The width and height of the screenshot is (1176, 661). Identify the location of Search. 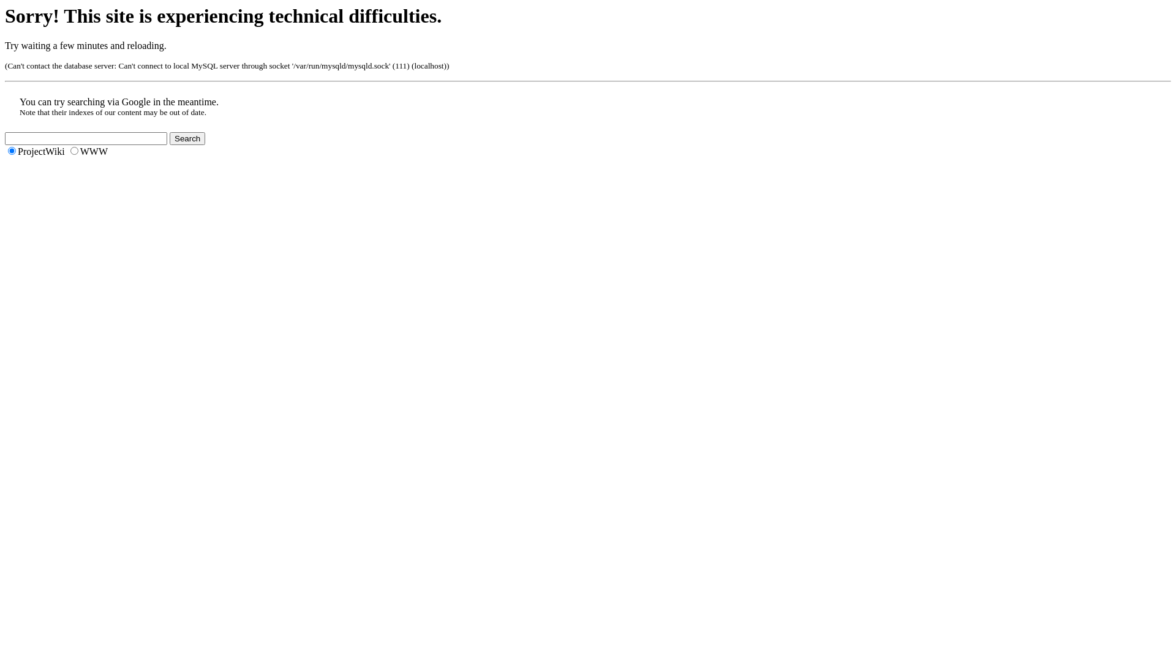
(187, 138).